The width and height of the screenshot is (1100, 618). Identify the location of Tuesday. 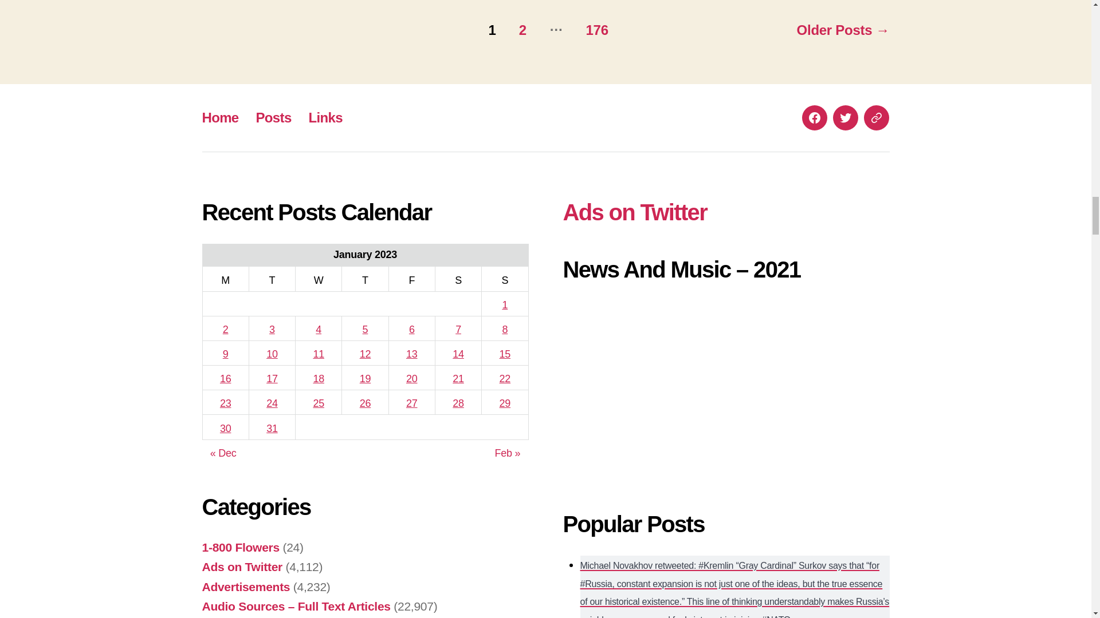
(272, 278).